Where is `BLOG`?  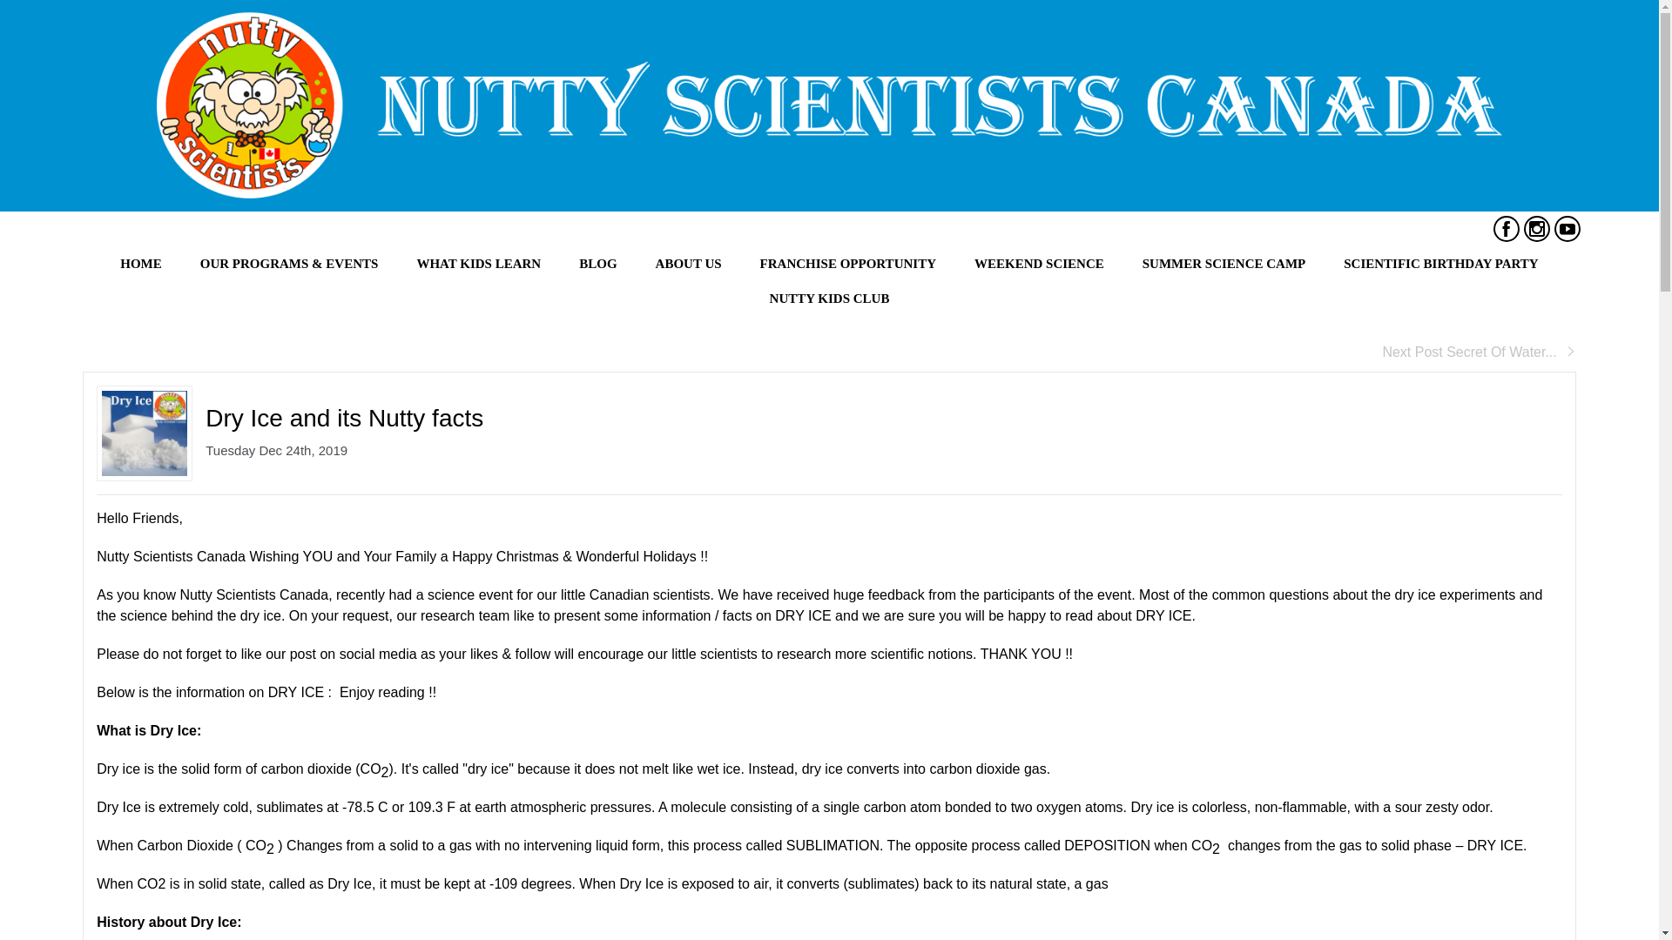 BLOG is located at coordinates (597, 263).